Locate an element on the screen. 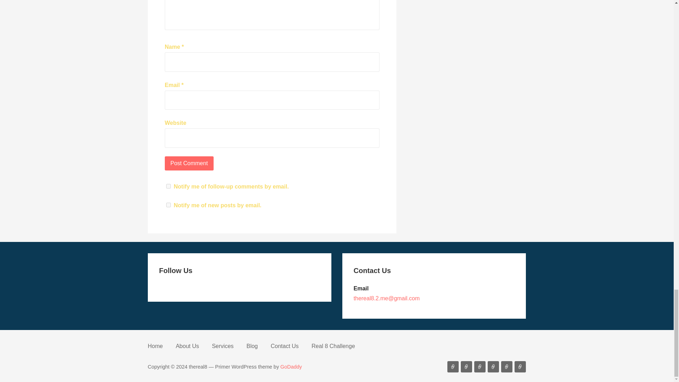 The image size is (679, 382). subscribe is located at coordinates (168, 186).